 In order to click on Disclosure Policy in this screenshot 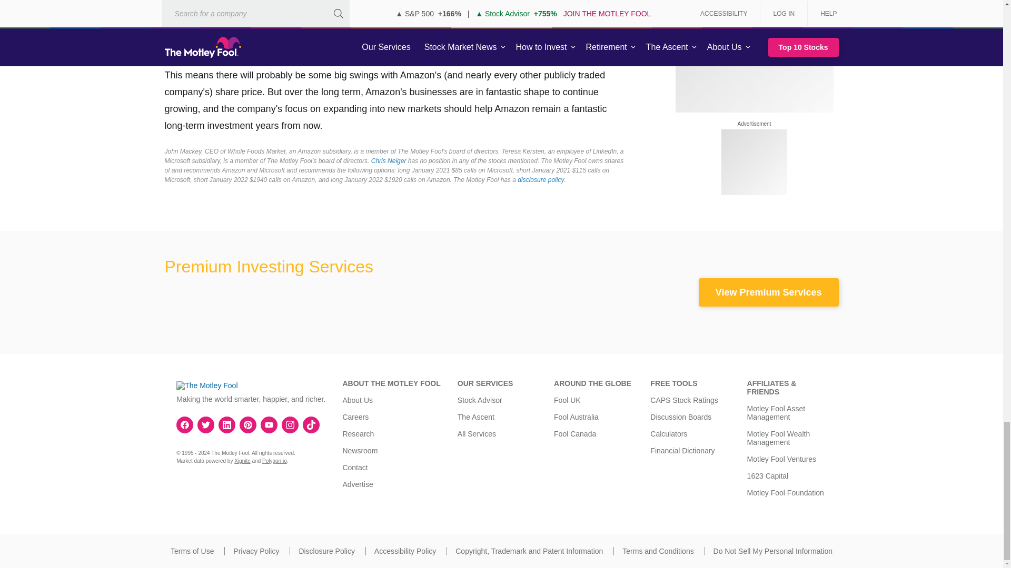, I will do `click(326, 551)`.